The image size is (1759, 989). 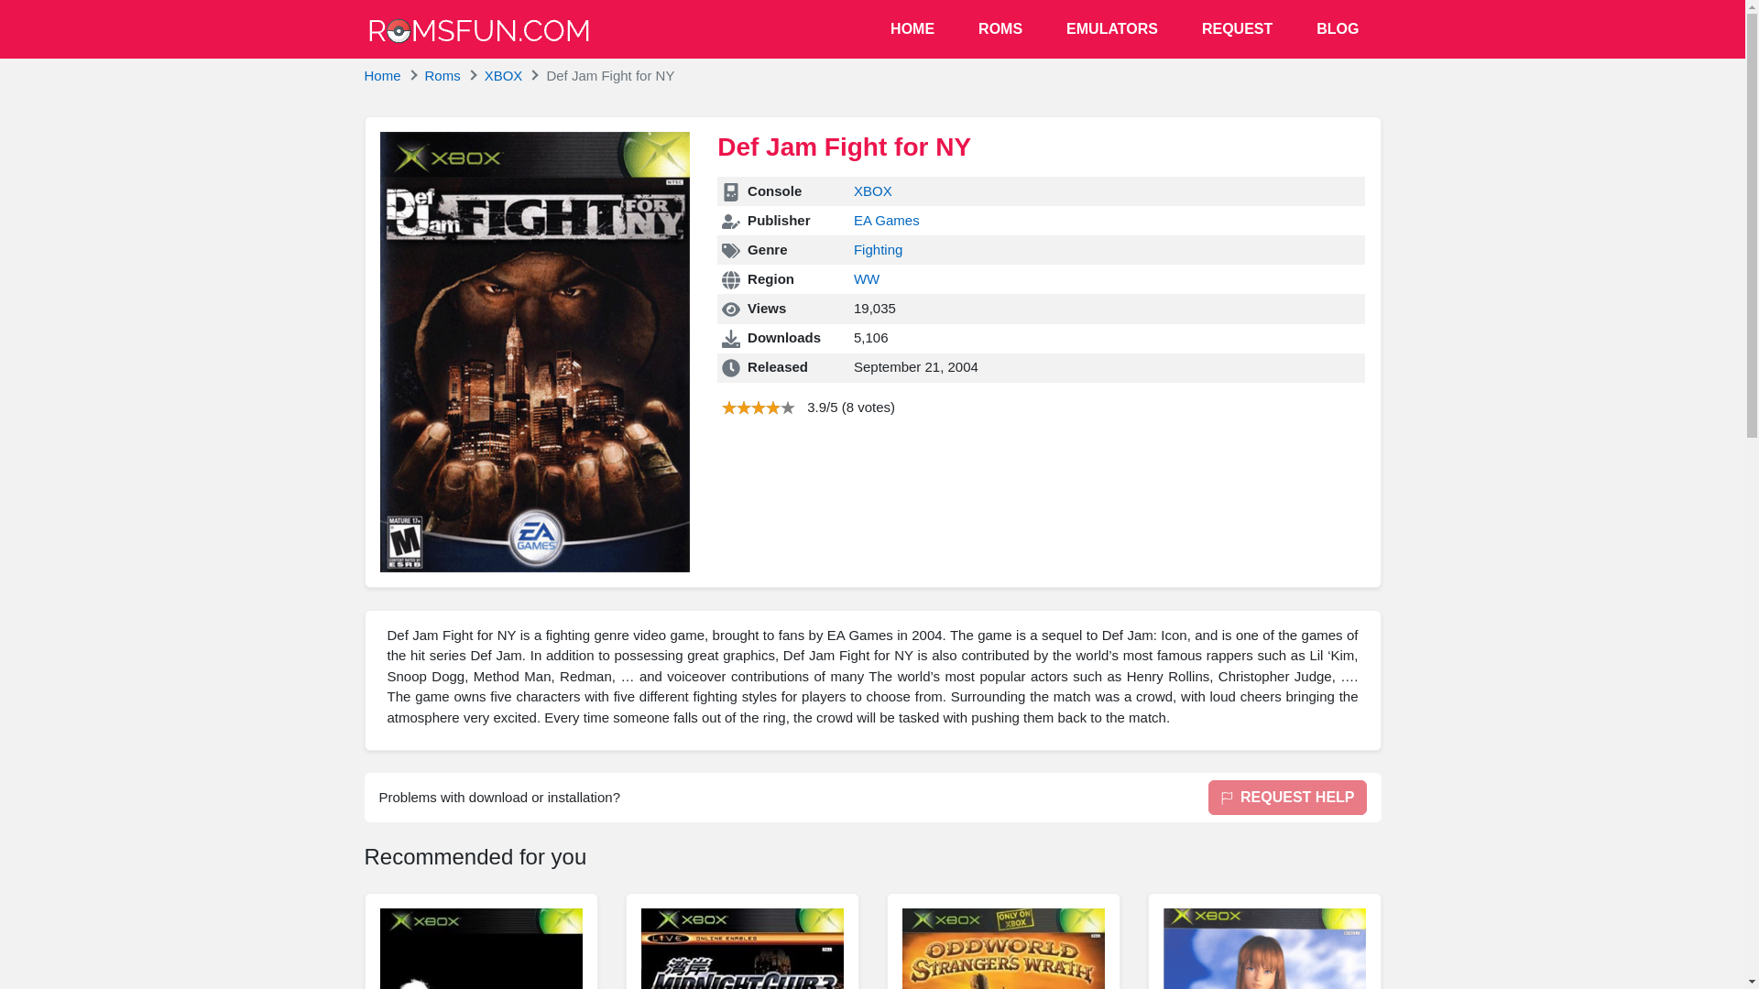 What do you see at coordinates (478, 30) in the screenshot?
I see `ROMSFUN.COM` at bounding box center [478, 30].